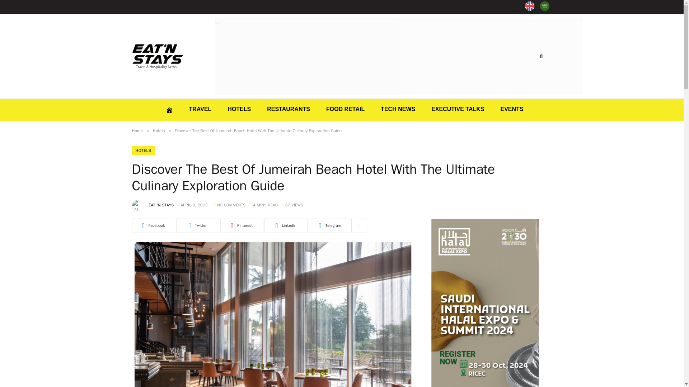 The image size is (689, 387). I want to click on EVENTS, so click(511, 109).